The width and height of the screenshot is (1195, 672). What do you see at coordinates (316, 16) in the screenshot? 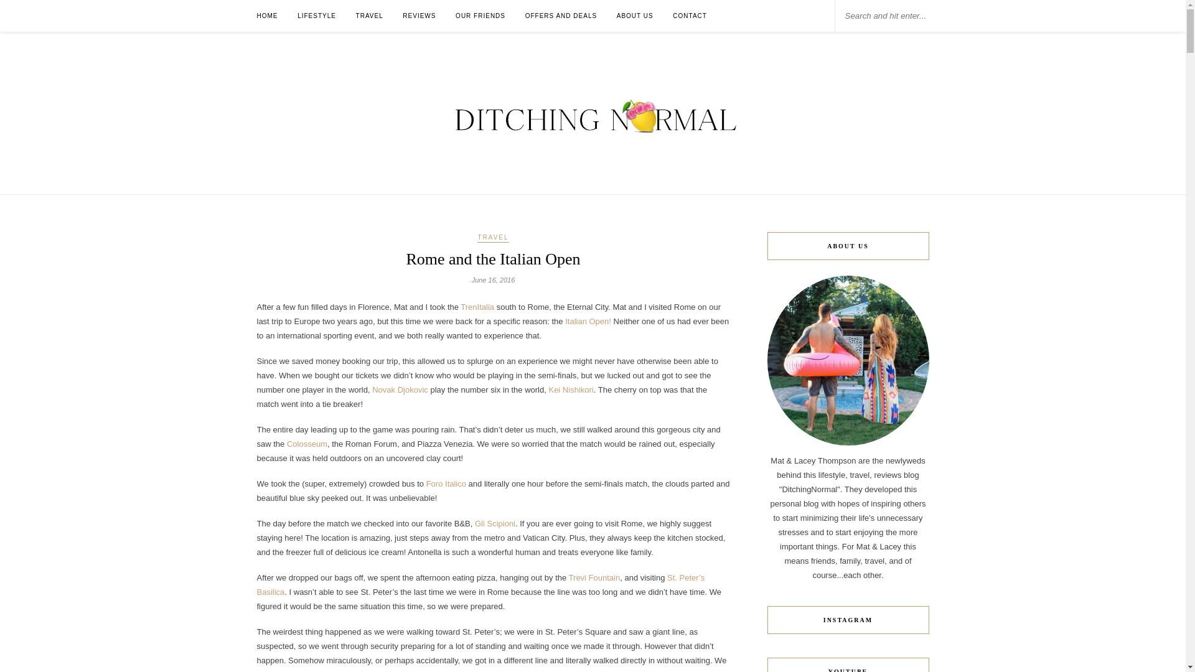
I see `LIFESTYLE` at bounding box center [316, 16].